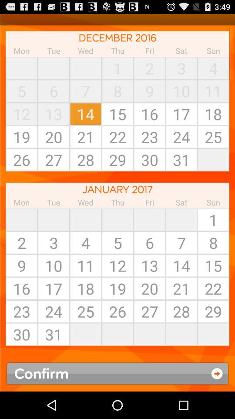 Image resolution: width=235 pixels, height=419 pixels. What do you see at coordinates (181, 220) in the screenshot?
I see `click icon next to sun app` at bounding box center [181, 220].